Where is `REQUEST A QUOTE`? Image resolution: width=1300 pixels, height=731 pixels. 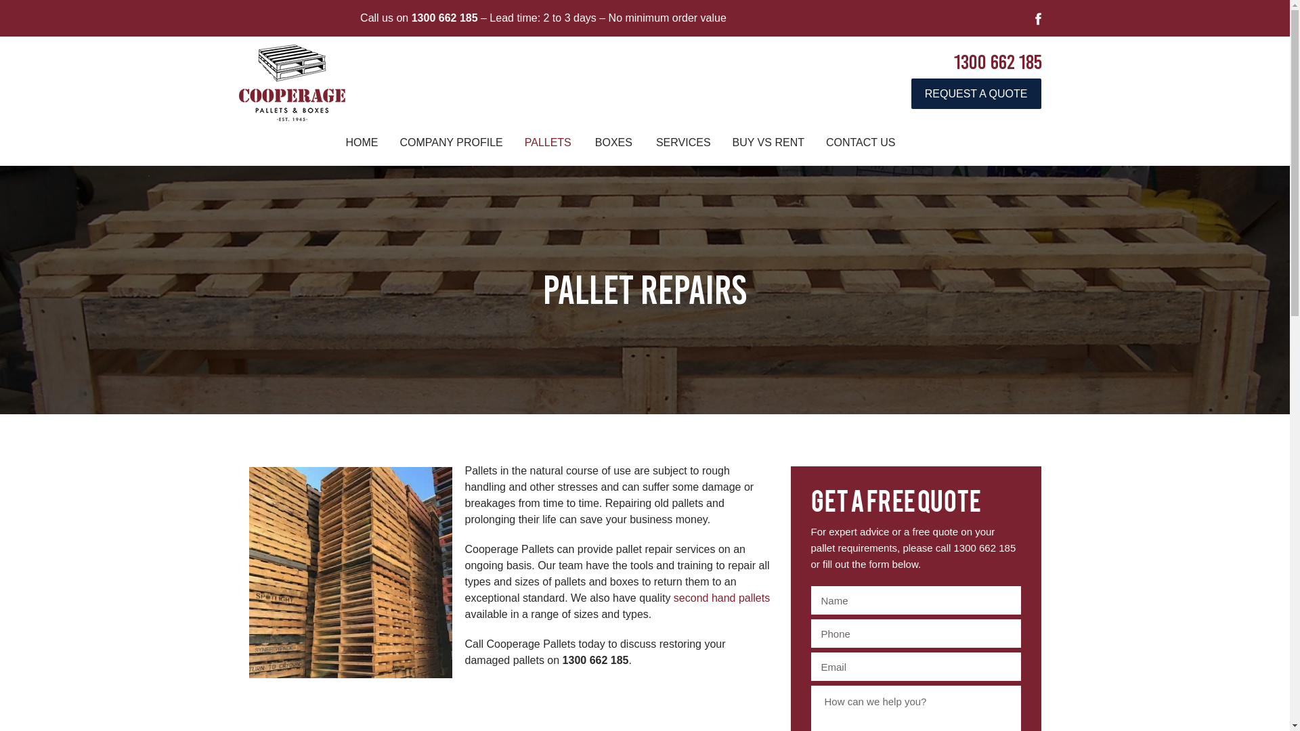
REQUEST A QUOTE is located at coordinates (976, 93).